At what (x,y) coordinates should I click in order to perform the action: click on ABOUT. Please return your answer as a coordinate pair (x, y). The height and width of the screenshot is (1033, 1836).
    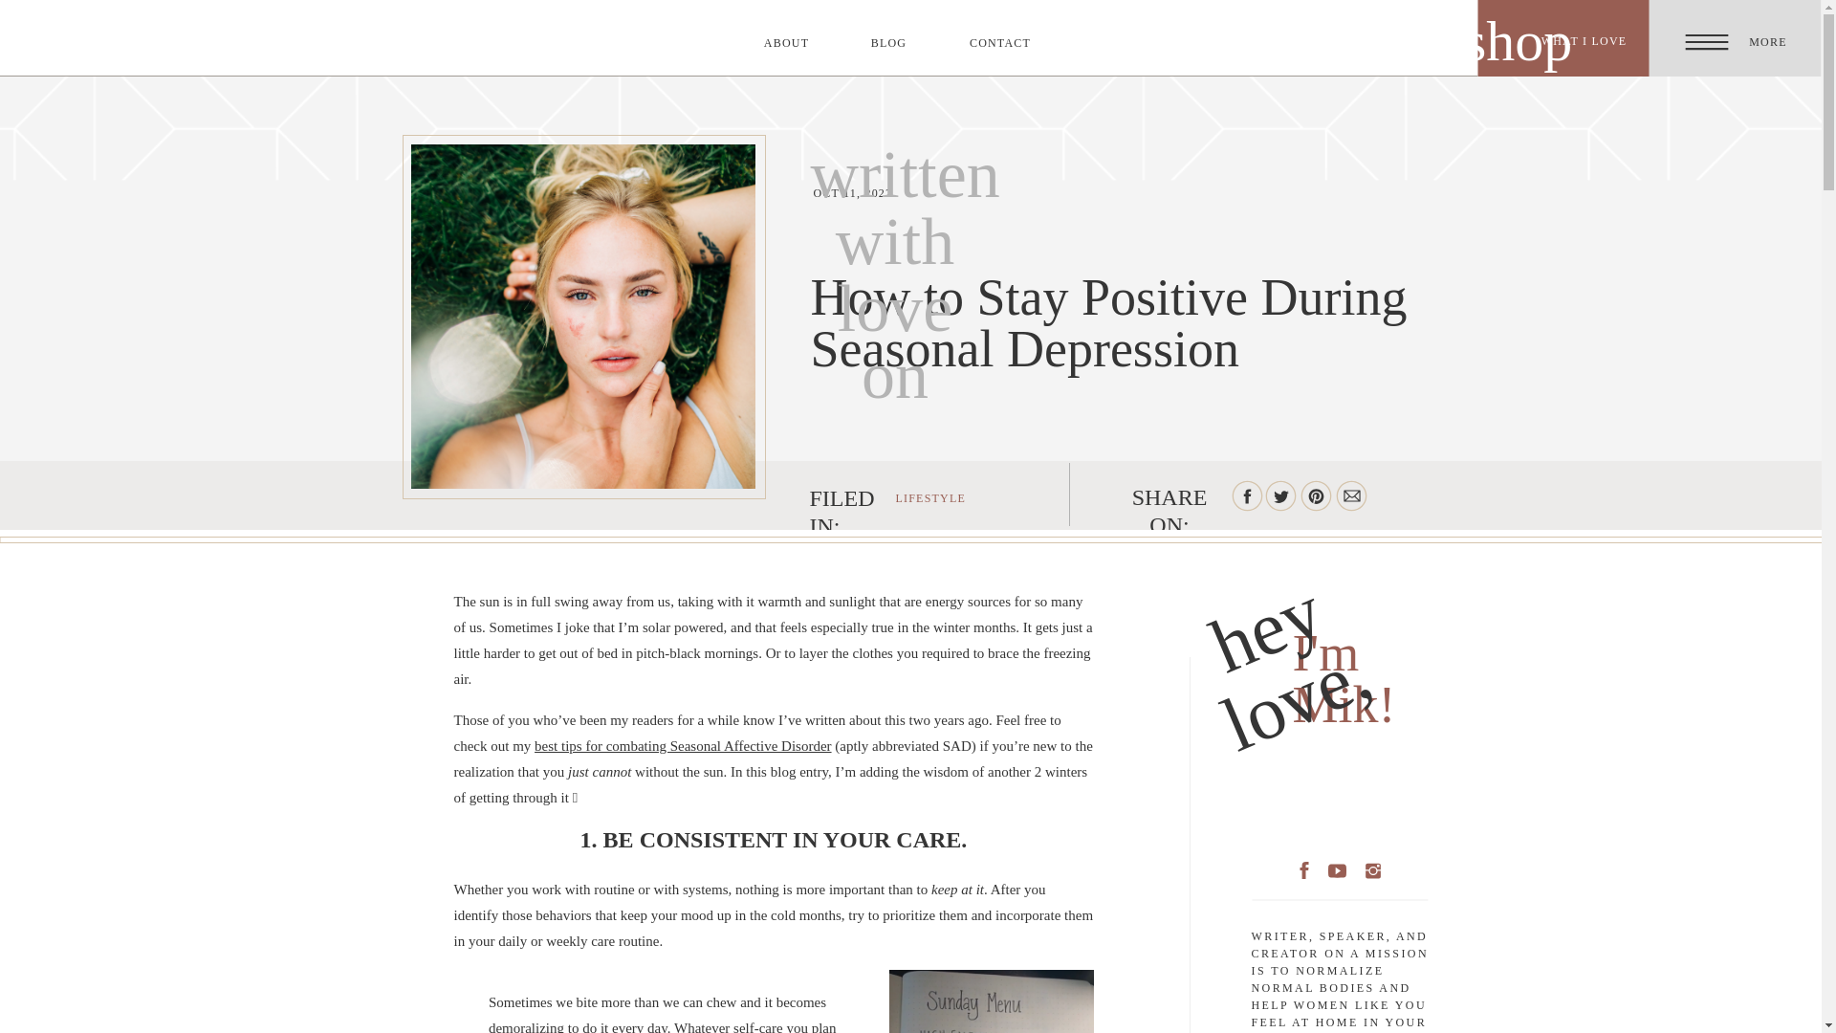
    Looking at the image, I should click on (787, 43).